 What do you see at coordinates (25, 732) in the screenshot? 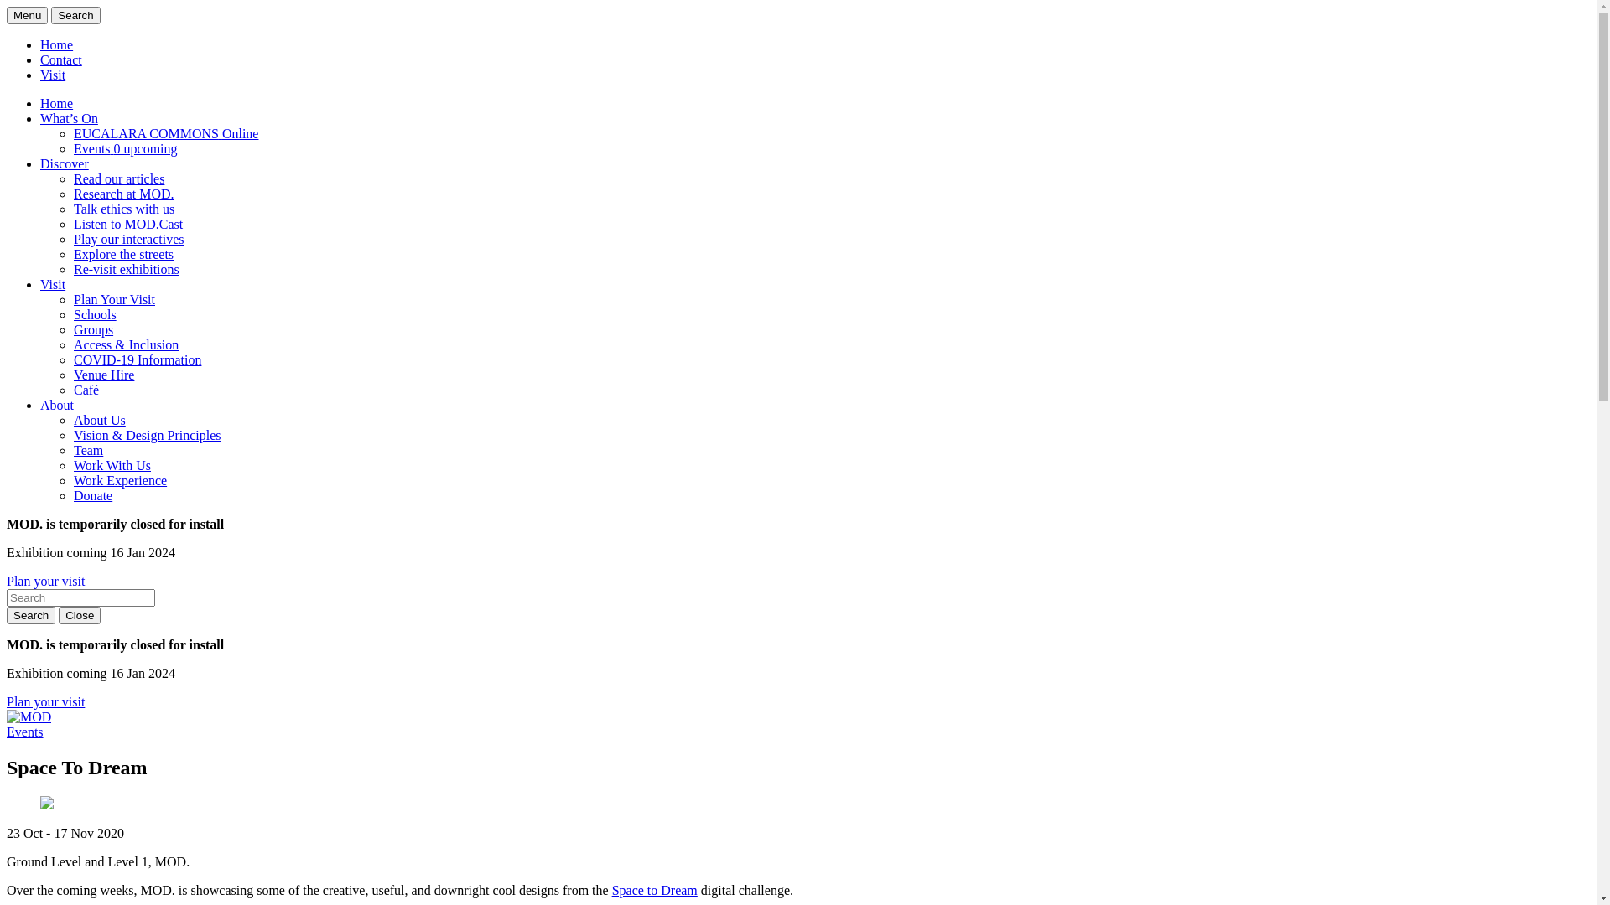
I see `Events` at bounding box center [25, 732].